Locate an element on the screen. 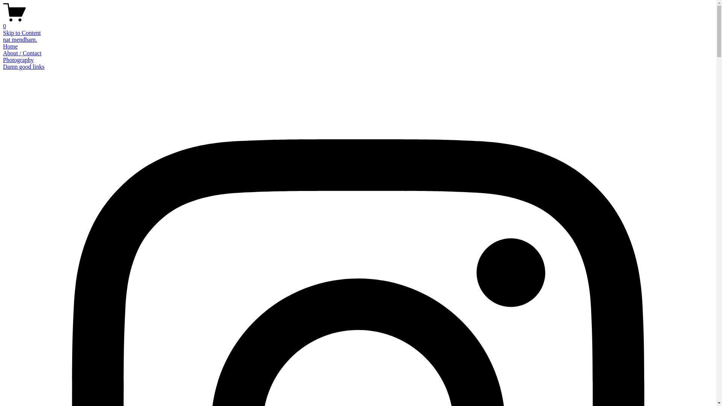 This screenshot has height=406, width=722. Damn good links is located at coordinates (24, 67).